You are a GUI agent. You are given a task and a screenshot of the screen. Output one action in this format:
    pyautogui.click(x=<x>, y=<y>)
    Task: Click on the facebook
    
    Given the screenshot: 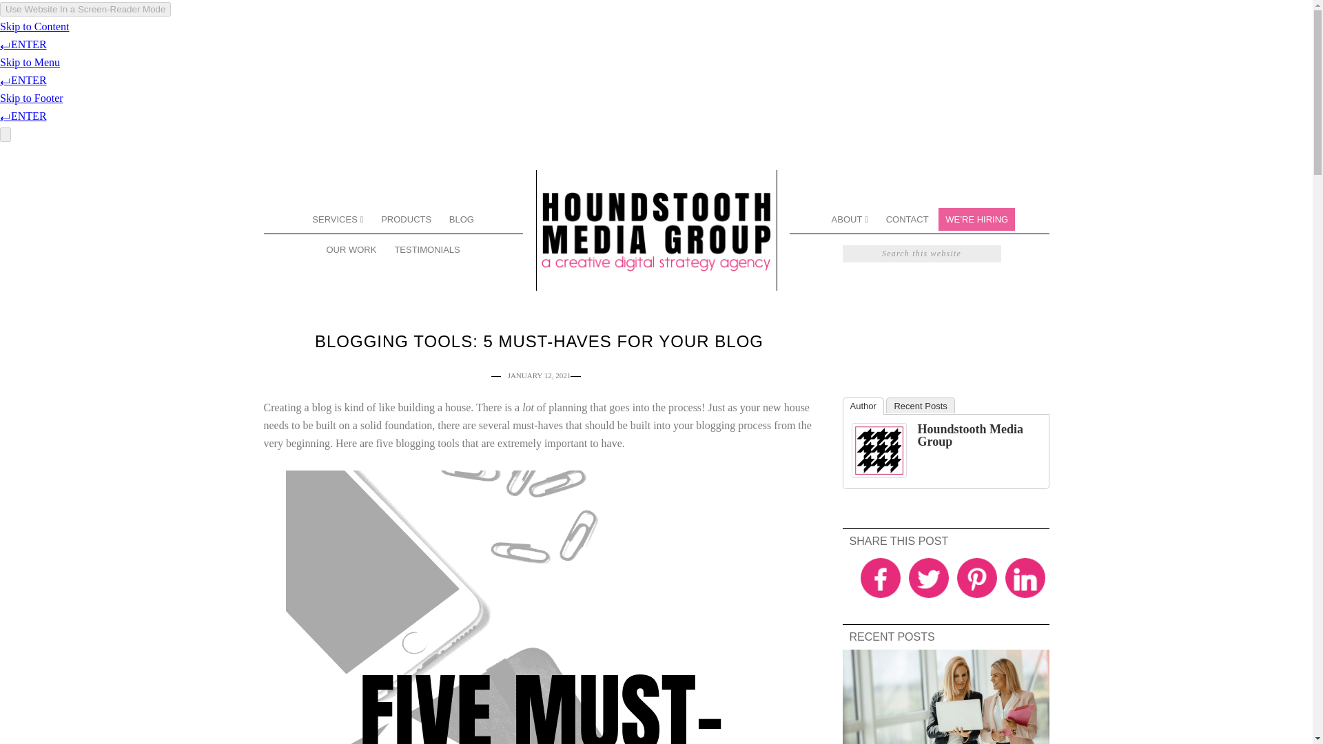 What is the action you would take?
    pyautogui.click(x=879, y=577)
    